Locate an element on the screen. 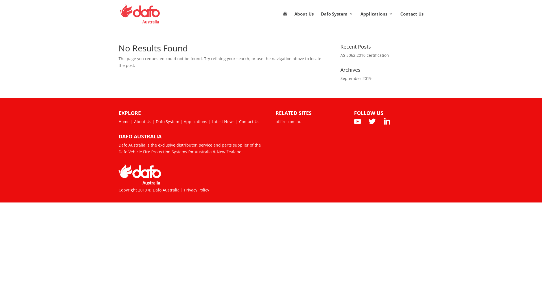 The height and width of the screenshot is (305, 542). Dafo System is located at coordinates (337, 20).